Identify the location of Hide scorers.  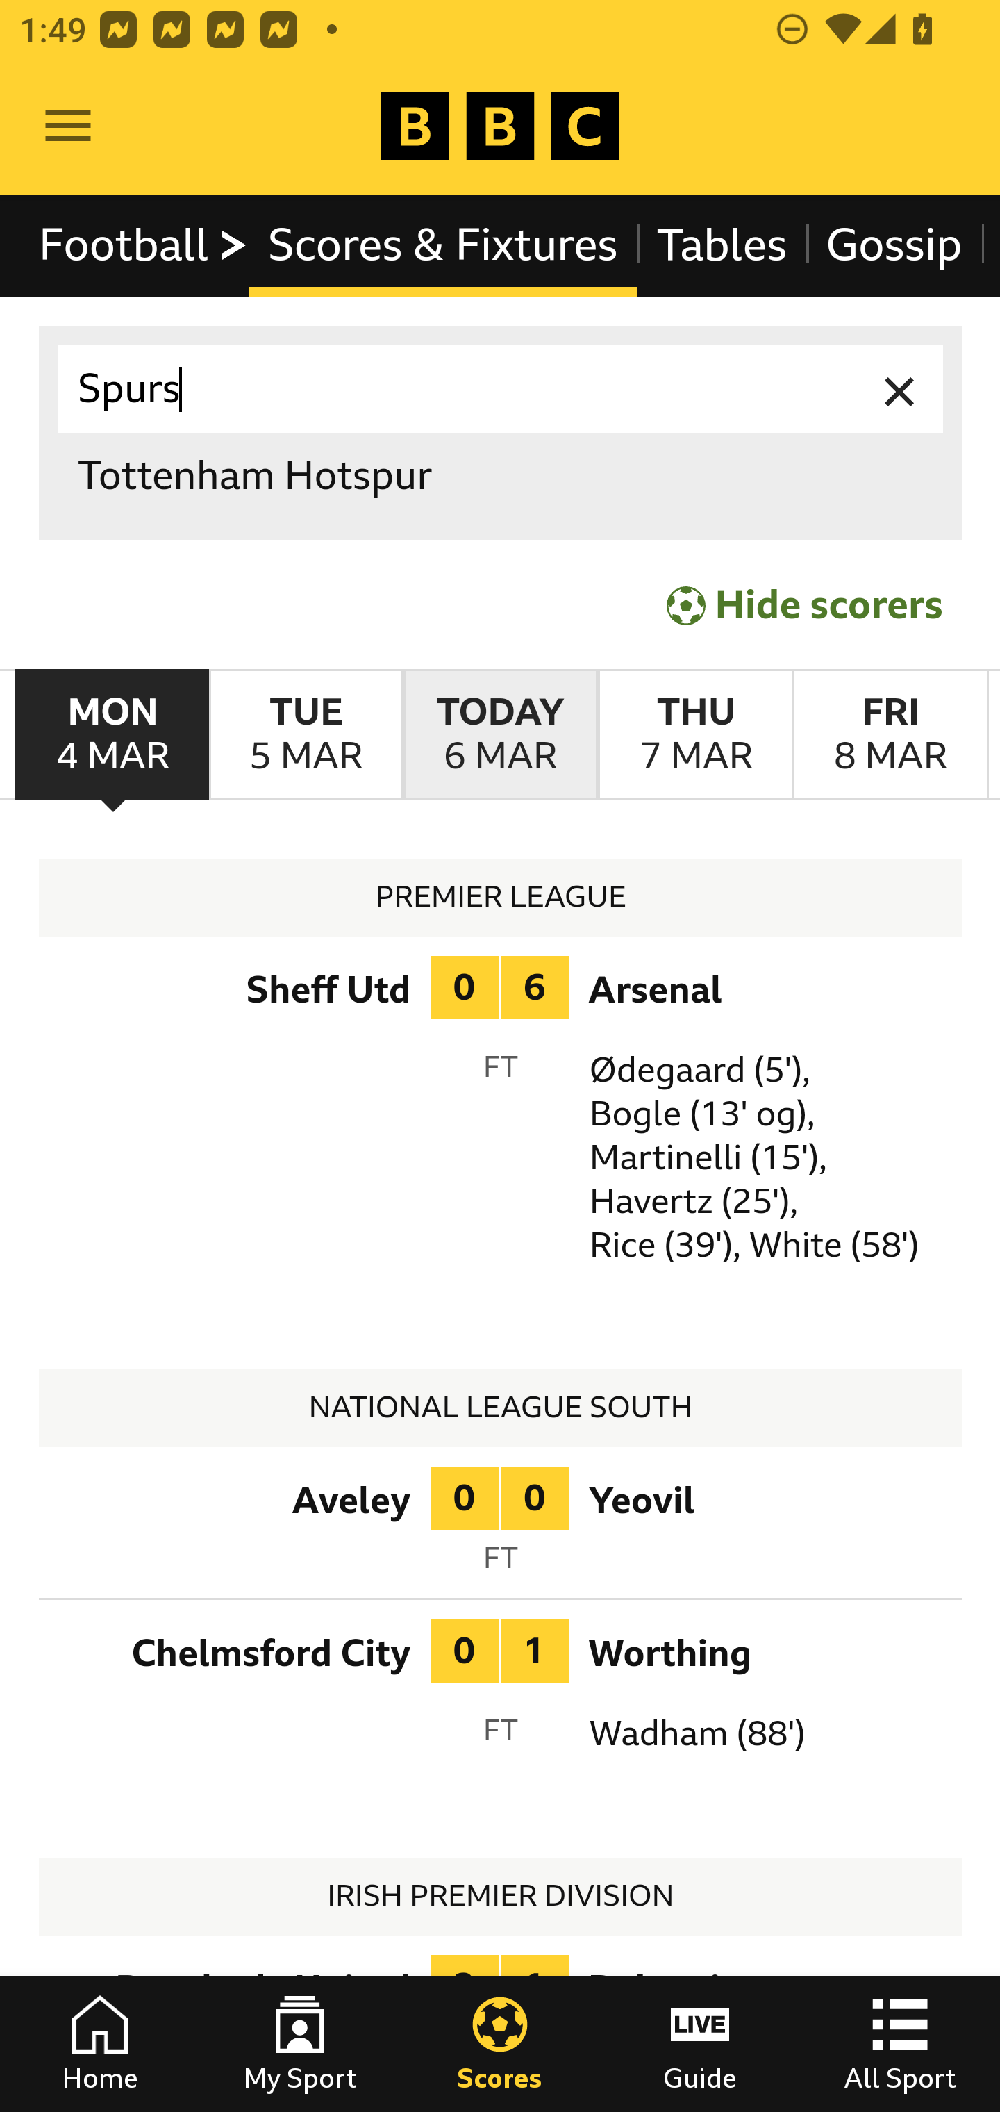
(806, 606).